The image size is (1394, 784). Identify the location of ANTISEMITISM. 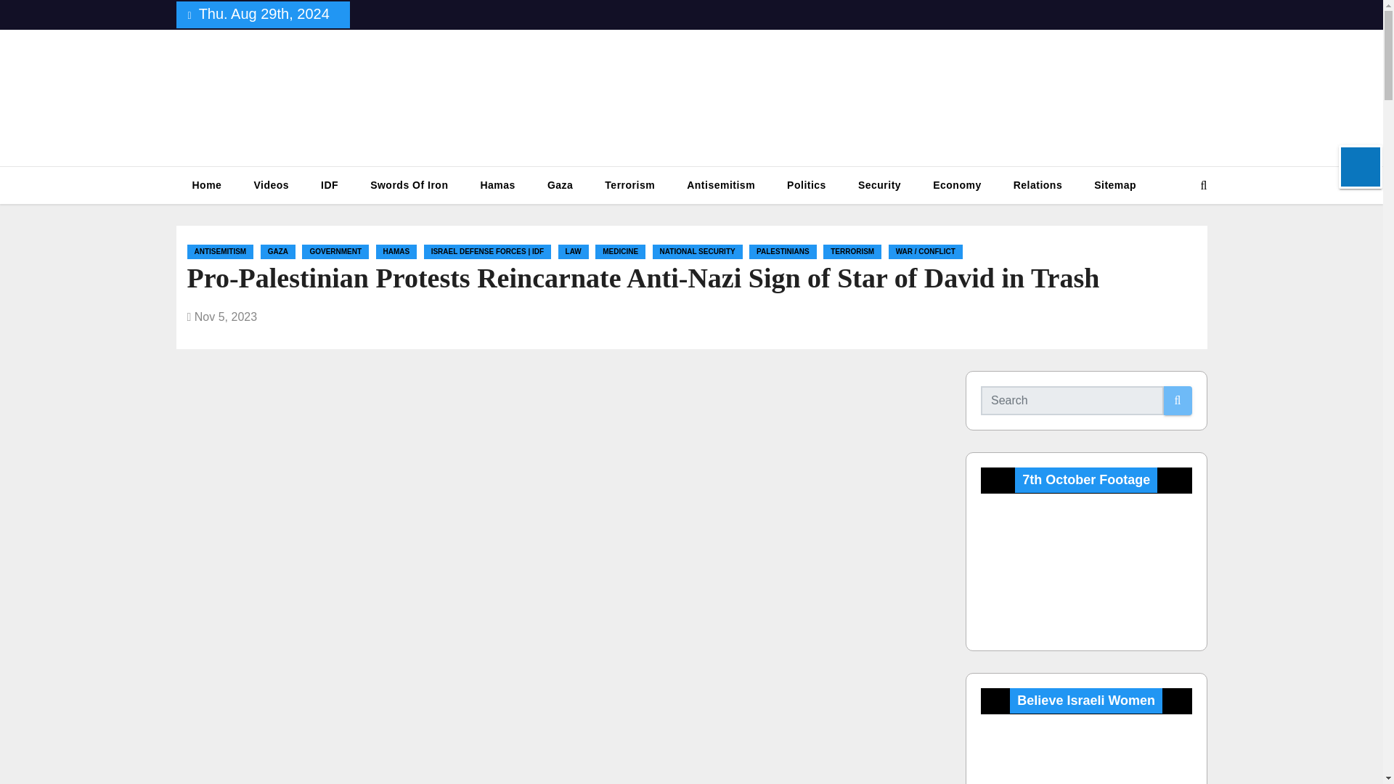
(220, 251).